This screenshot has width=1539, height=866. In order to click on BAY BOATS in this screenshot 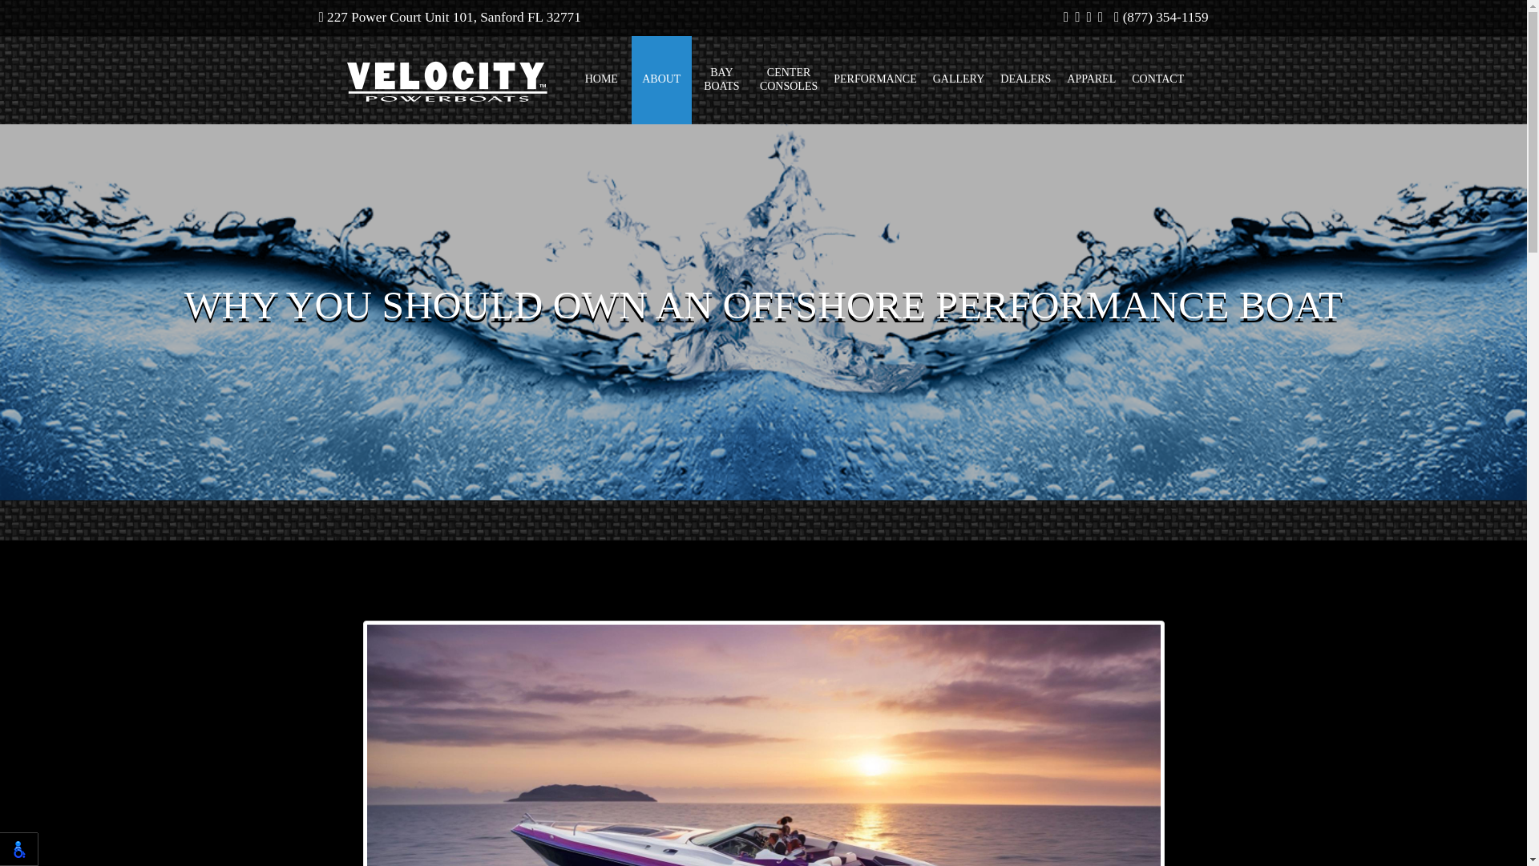, I will do `click(721, 80)`.